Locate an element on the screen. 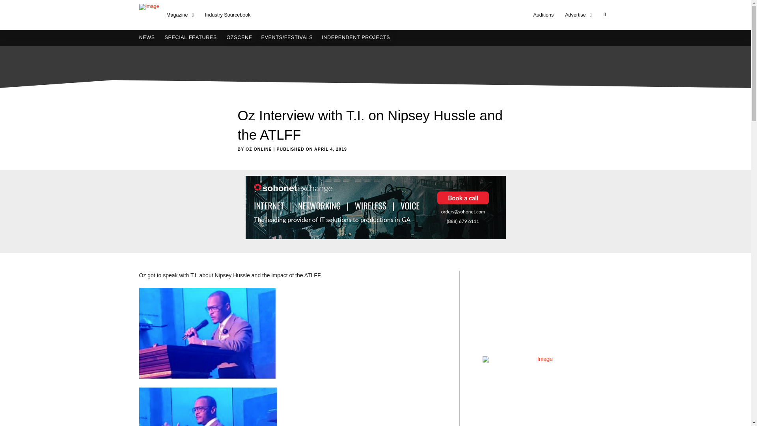 The image size is (757, 426). INDEPENDENT PROJECTS is located at coordinates (358, 38).